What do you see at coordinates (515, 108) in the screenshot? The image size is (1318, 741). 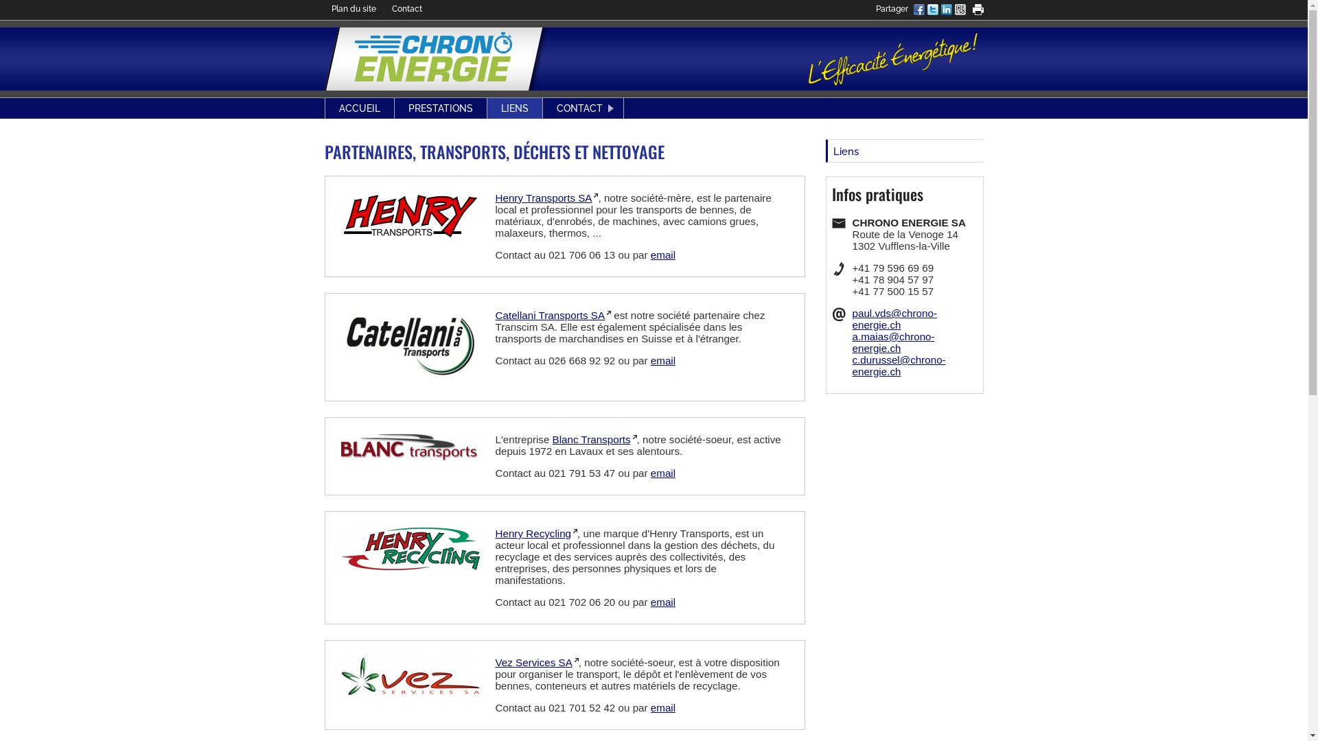 I see `LIENS` at bounding box center [515, 108].